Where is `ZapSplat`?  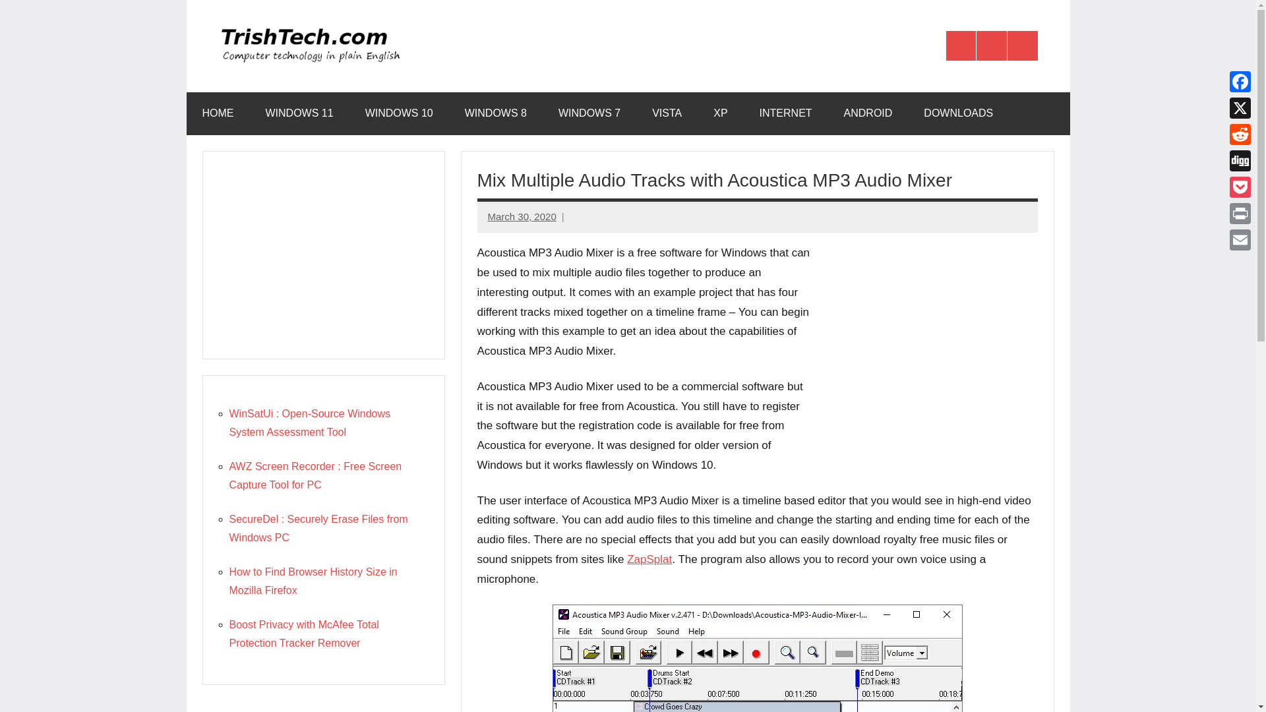 ZapSplat is located at coordinates (649, 559).